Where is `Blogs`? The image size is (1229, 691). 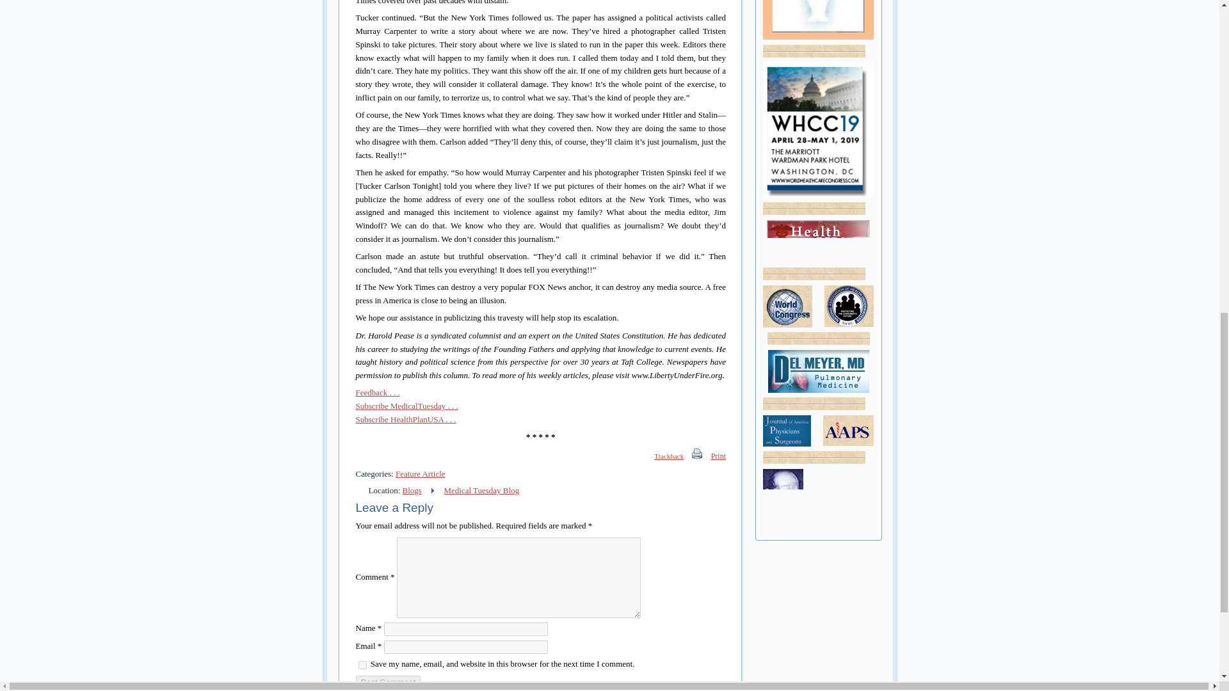
Blogs is located at coordinates (412, 490).